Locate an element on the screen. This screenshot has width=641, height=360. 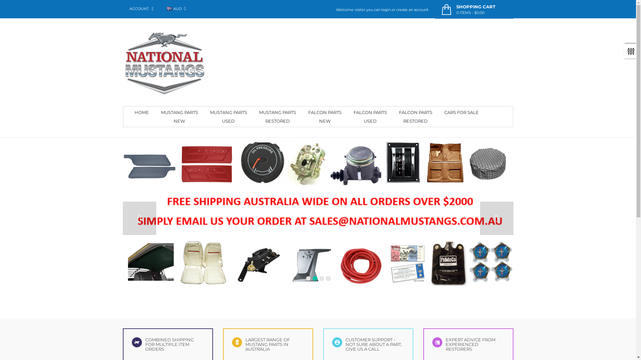
2 is located at coordinates (314, 279).